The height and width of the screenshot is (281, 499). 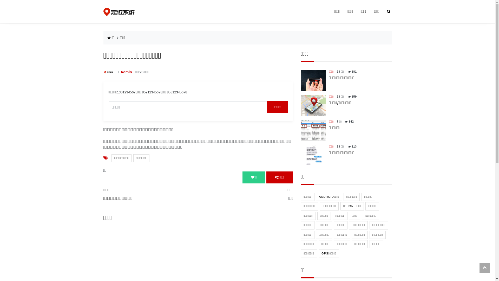 What do you see at coordinates (126, 72) in the screenshot?
I see `Admin` at bounding box center [126, 72].